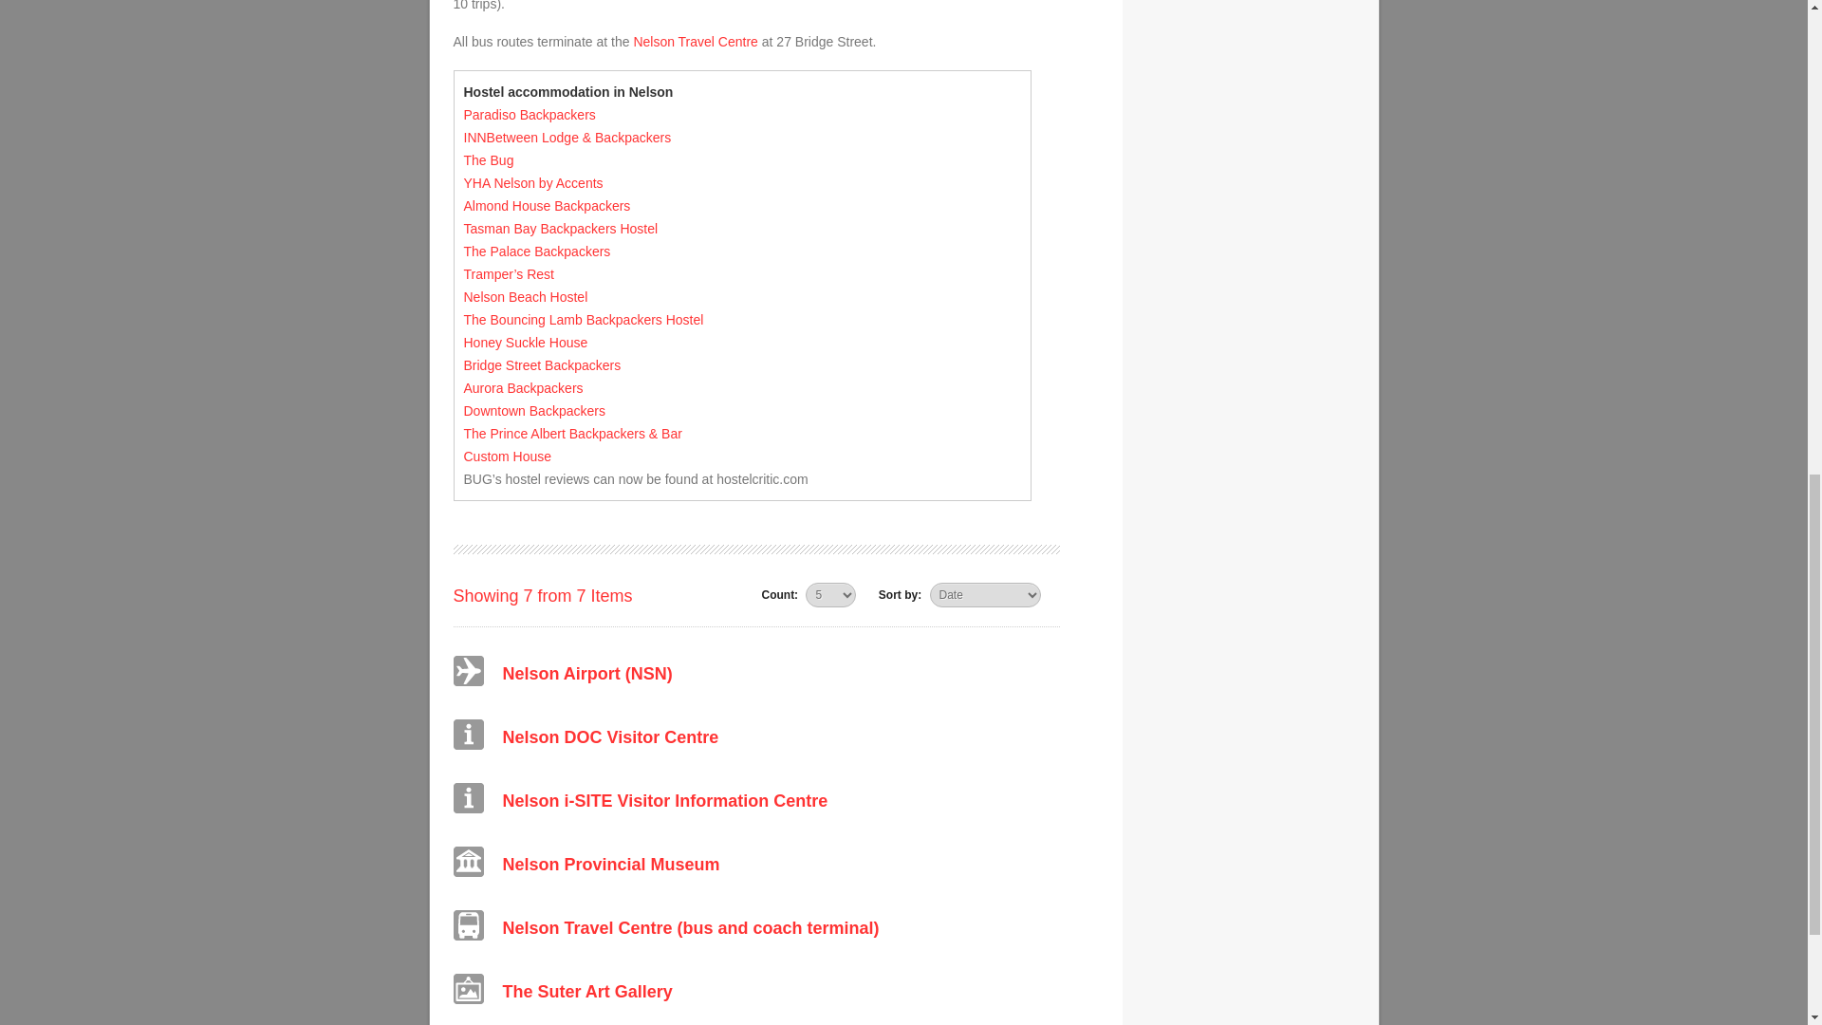 The width and height of the screenshot is (1822, 1025). I want to click on The Suter Art Gallery, so click(586, 991).